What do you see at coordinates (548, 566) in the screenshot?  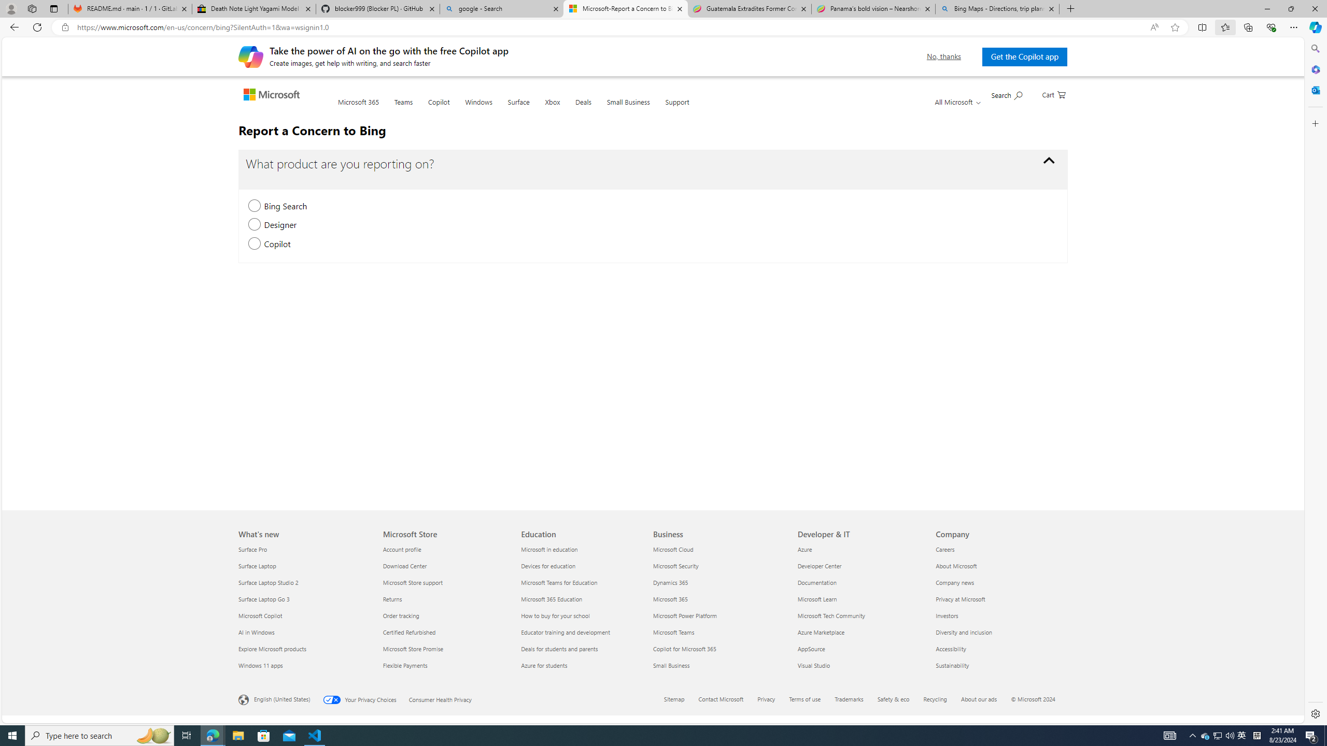 I see `Devices for education Education` at bounding box center [548, 566].